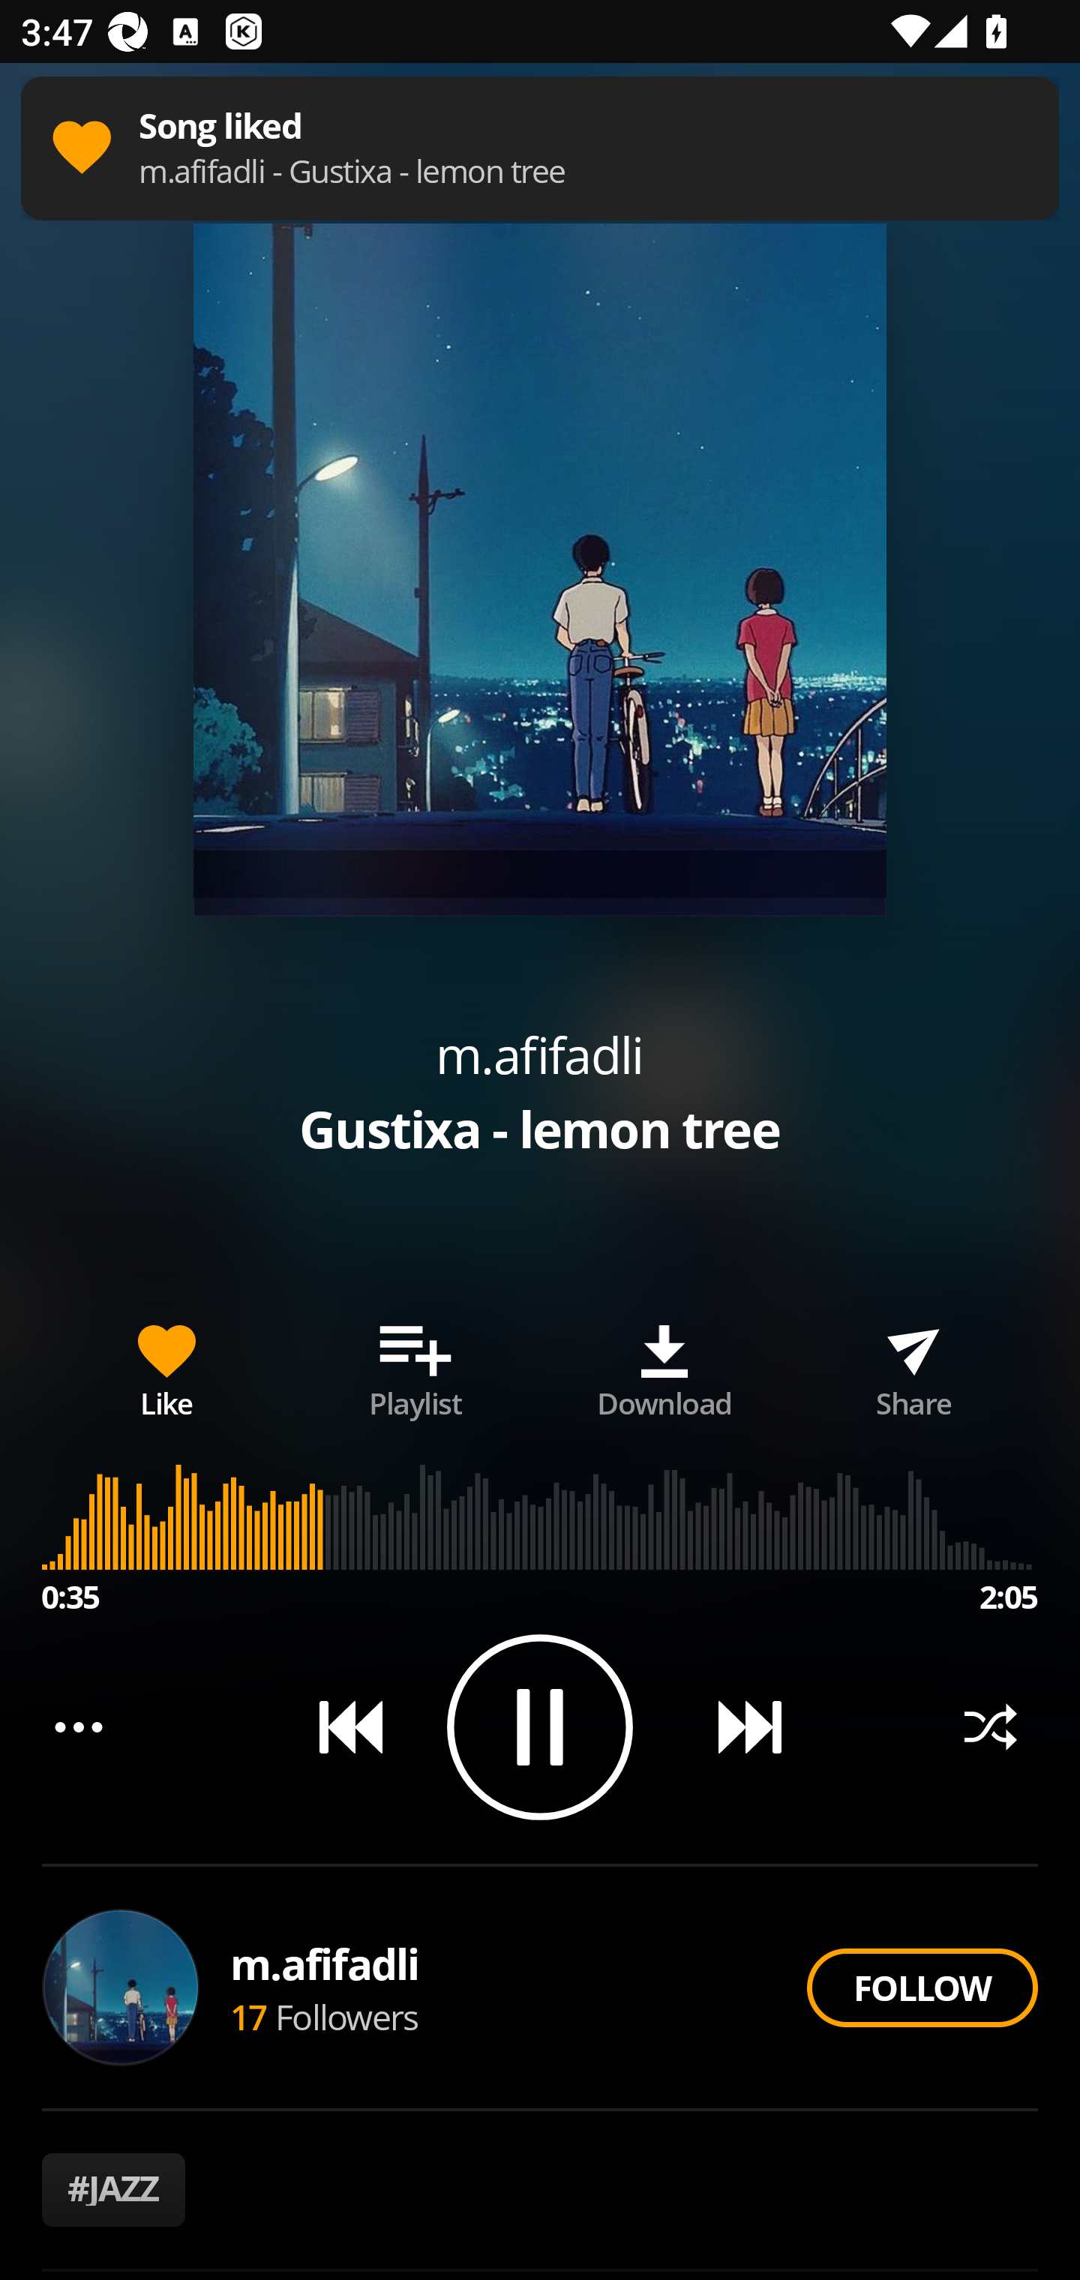 The image size is (1080, 2280). What do you see at coordinates (415, 1365) in the screenshot?
I see `Add song to playlist Playlist` at bounding box center [415, 1365].